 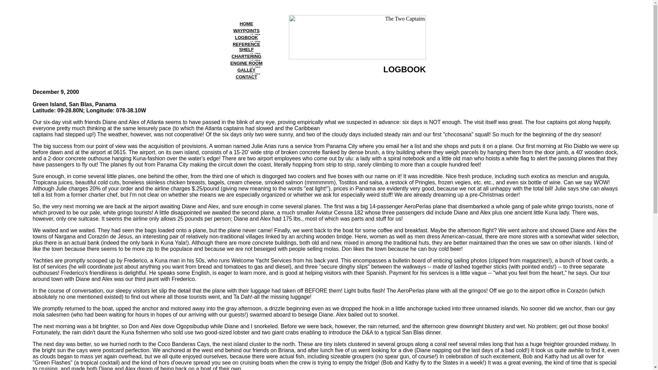 What do you see at coordinates (247, 23) in the screenshot?
I see `HOME` at bounding box center [247, 23].